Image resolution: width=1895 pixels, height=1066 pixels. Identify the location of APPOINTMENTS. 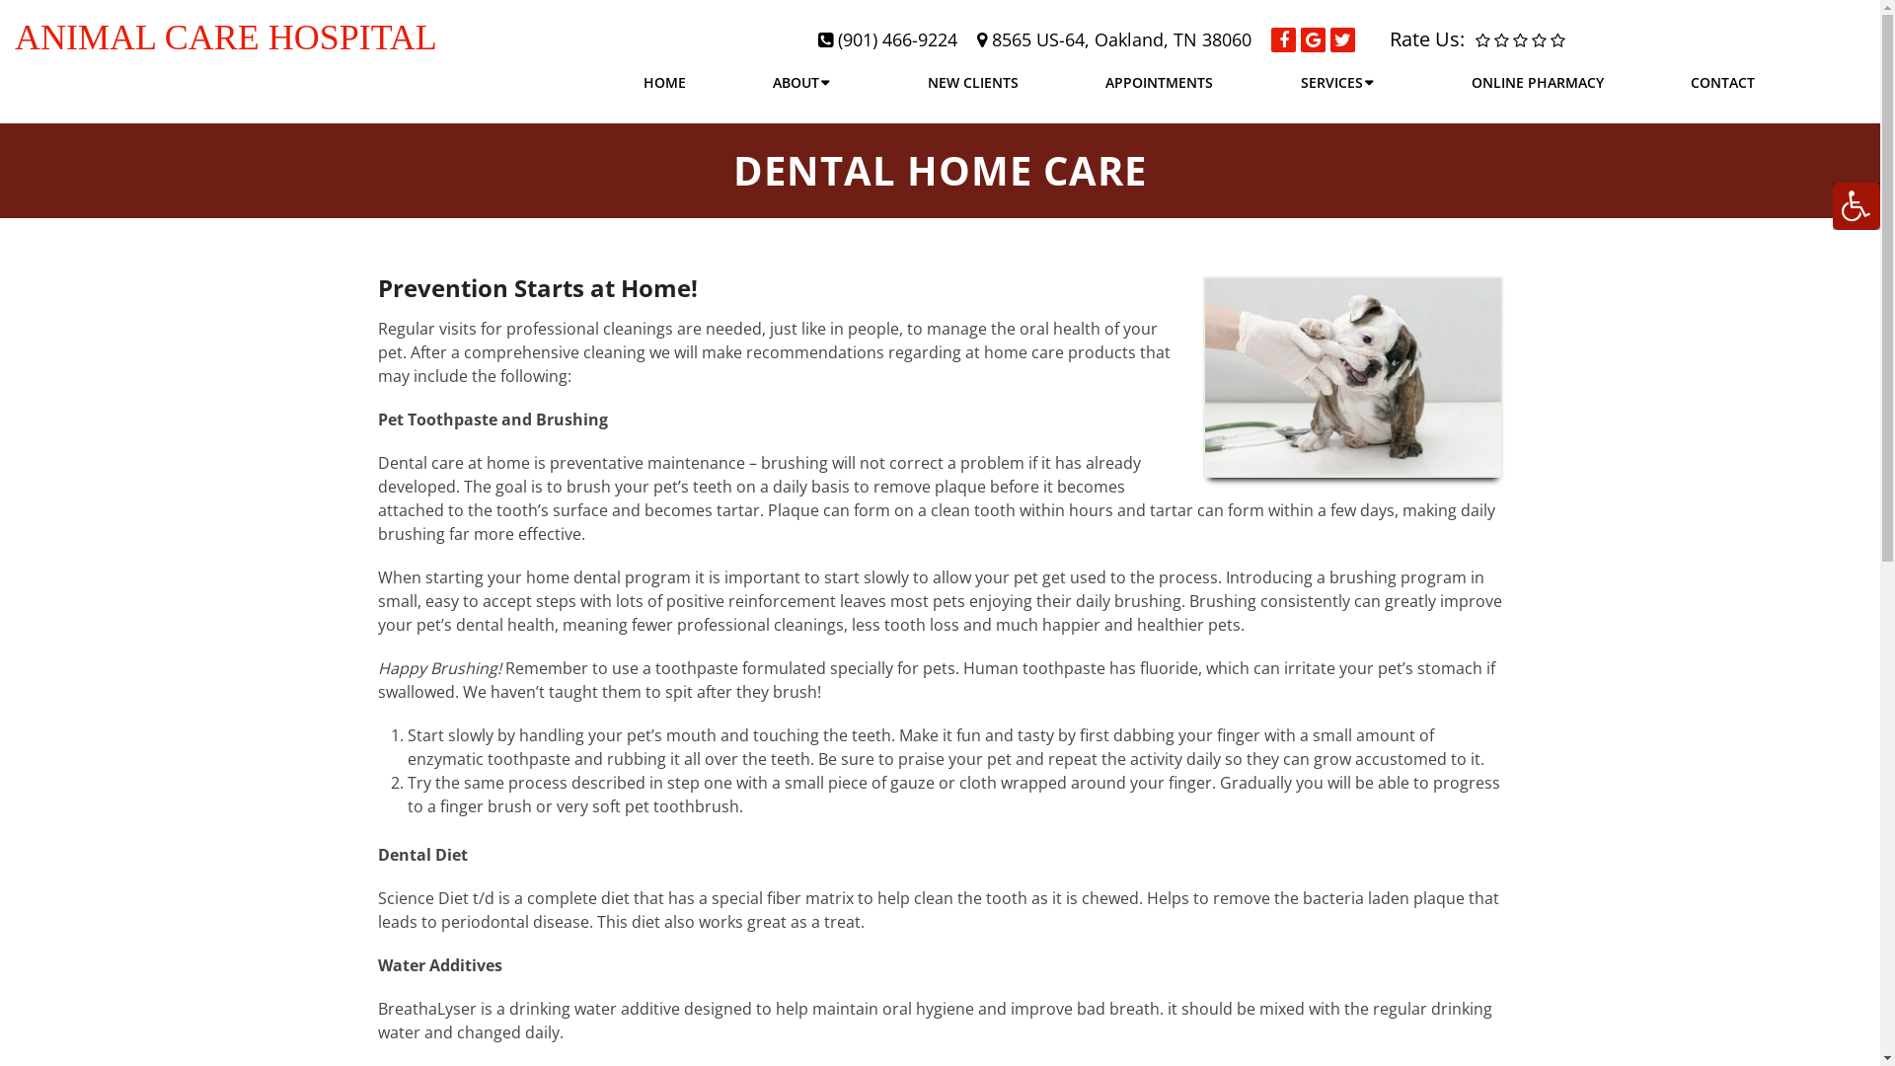
(1159, 83).